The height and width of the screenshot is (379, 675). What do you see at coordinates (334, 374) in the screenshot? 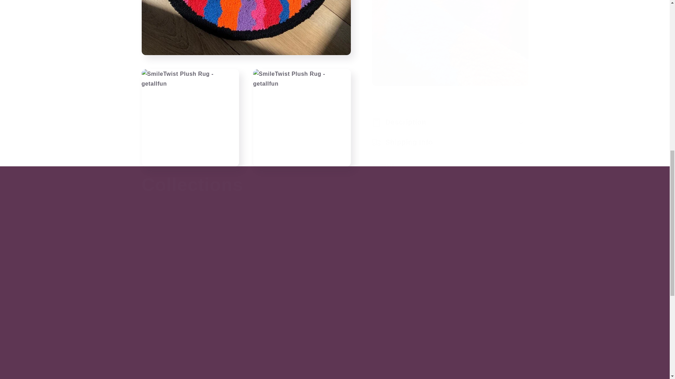
I see `Phone Cases` at bounding box center [334, 374].